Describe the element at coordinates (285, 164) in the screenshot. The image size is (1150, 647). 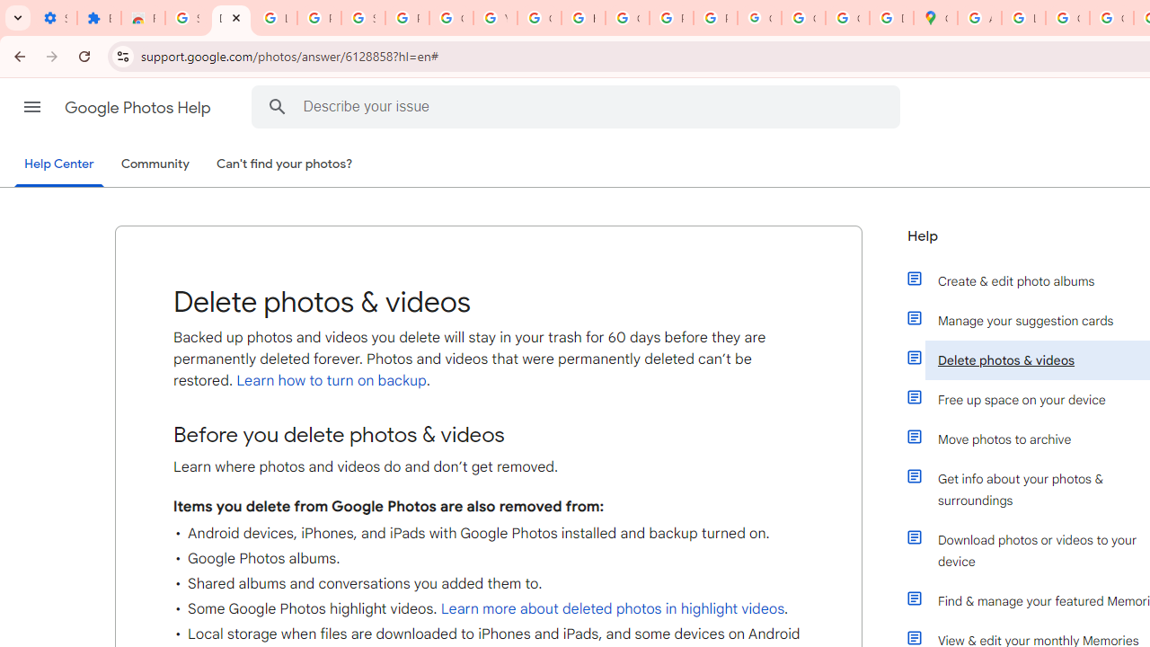
I see `Can't find your photos?` at that location.